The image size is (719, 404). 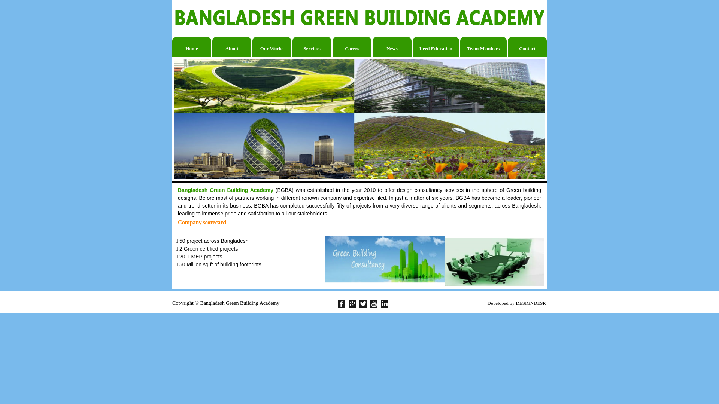 I want to click on Leed Education, so click(x=436, y=47).